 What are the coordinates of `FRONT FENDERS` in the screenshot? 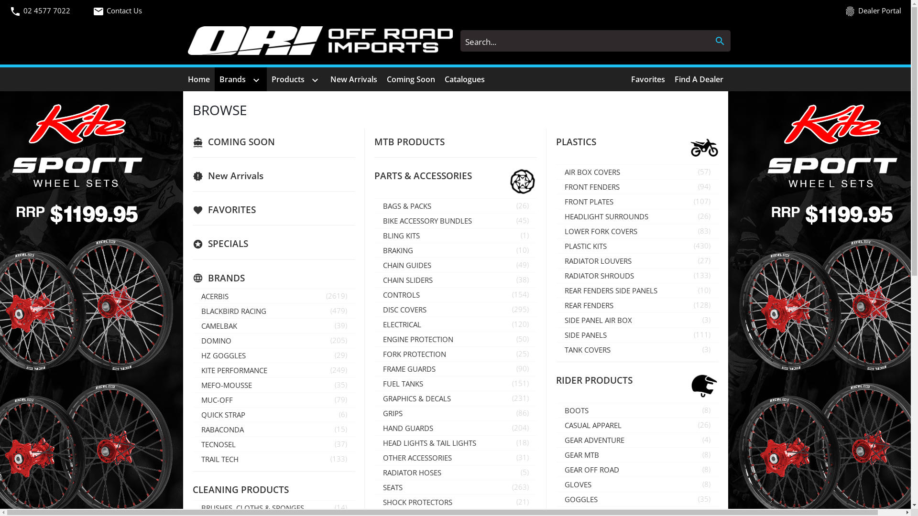 It's located at (621, 187).